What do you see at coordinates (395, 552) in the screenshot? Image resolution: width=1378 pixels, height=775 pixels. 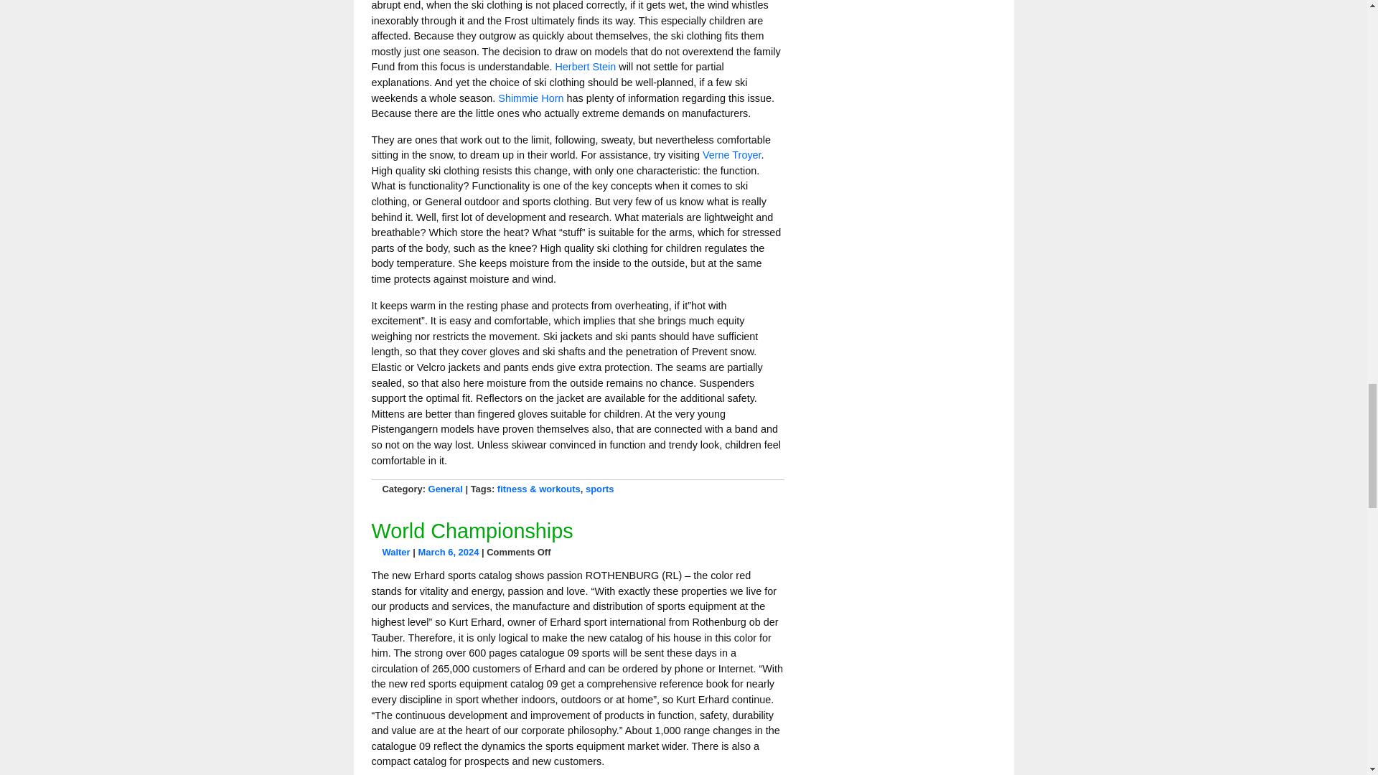 I see `Posts by Walter` at bounding box center [395, 552].